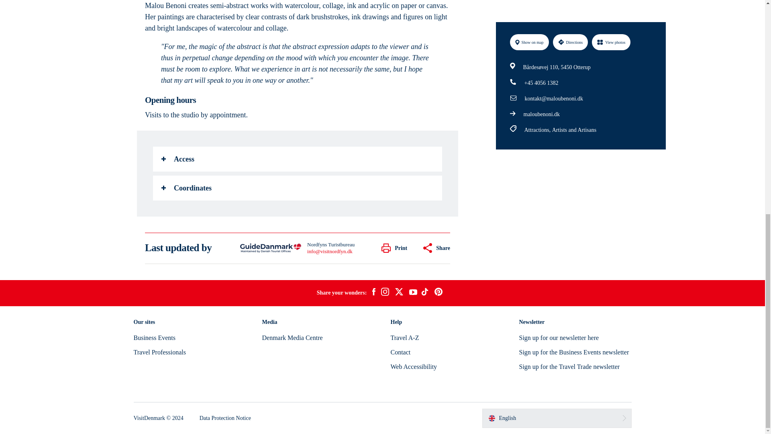 The image size is (771, 434). Describe the element at coordinates (414, 366) in the screenshot. I see `Web Accessibility` at that location.